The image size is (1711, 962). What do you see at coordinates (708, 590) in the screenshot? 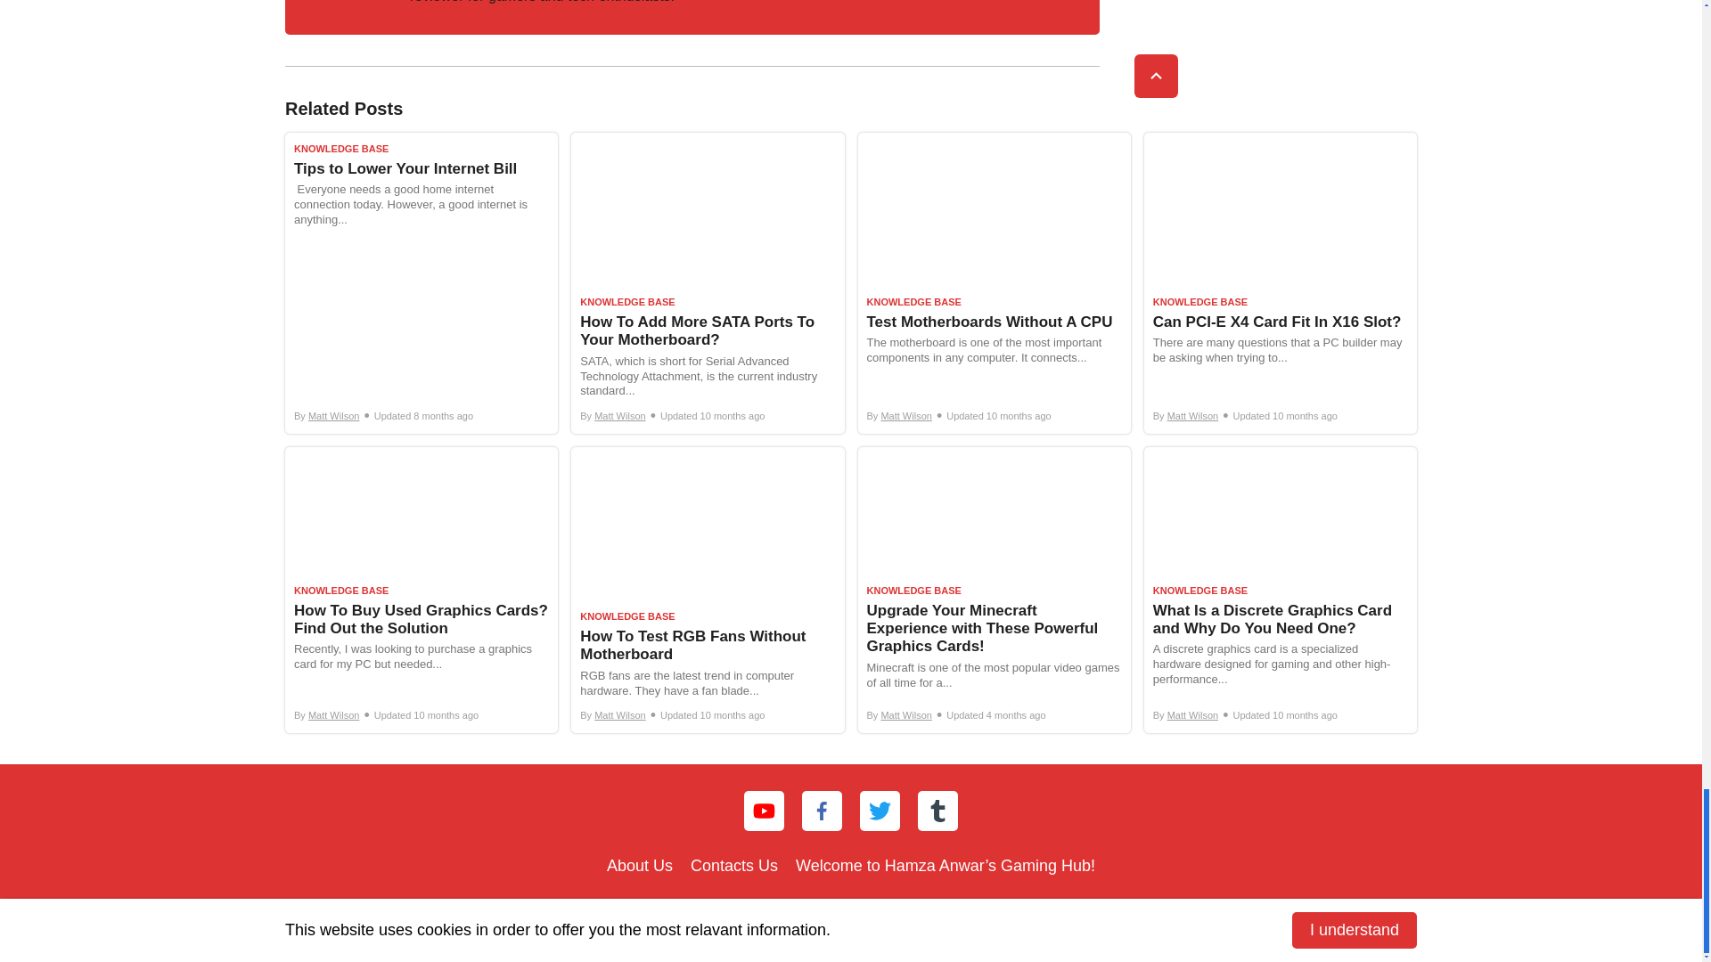
I see `Permanent Link to How To Test RGB Fans Without Motherboard` at bounding box center [708, 590].